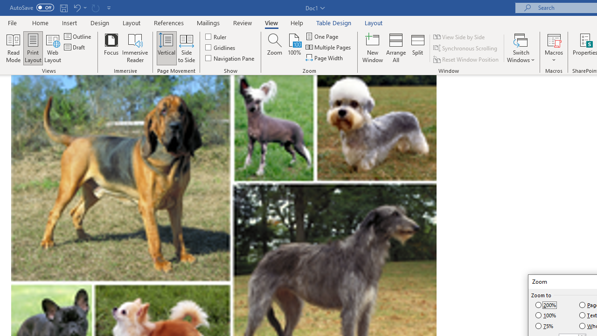  I want to click on Draft, so click(76, 48).